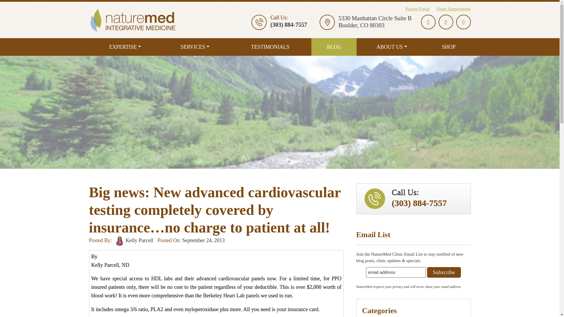 The image size is (564, 317). What do you see at coordinates (392, 47) in the screenshot?
I see `ABOUT US` at bounding box center [392, 47].